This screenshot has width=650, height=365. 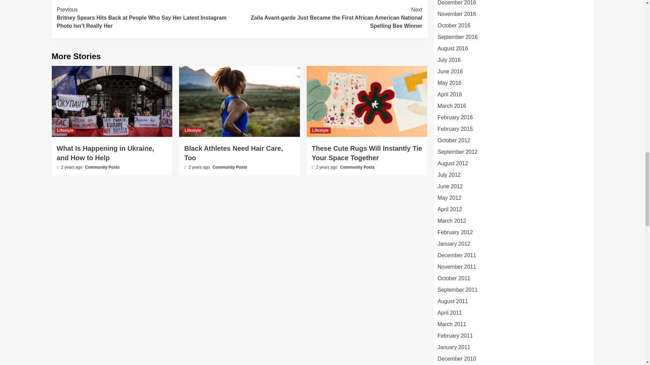 I want to click on Lifestyle, so click(x=320, y=130).